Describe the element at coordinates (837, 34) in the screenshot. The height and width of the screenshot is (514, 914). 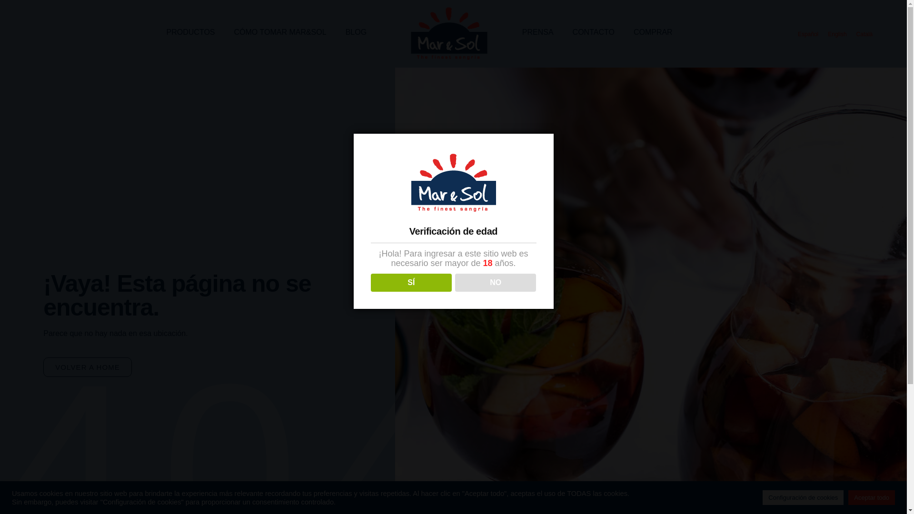
I see `English` at that location.